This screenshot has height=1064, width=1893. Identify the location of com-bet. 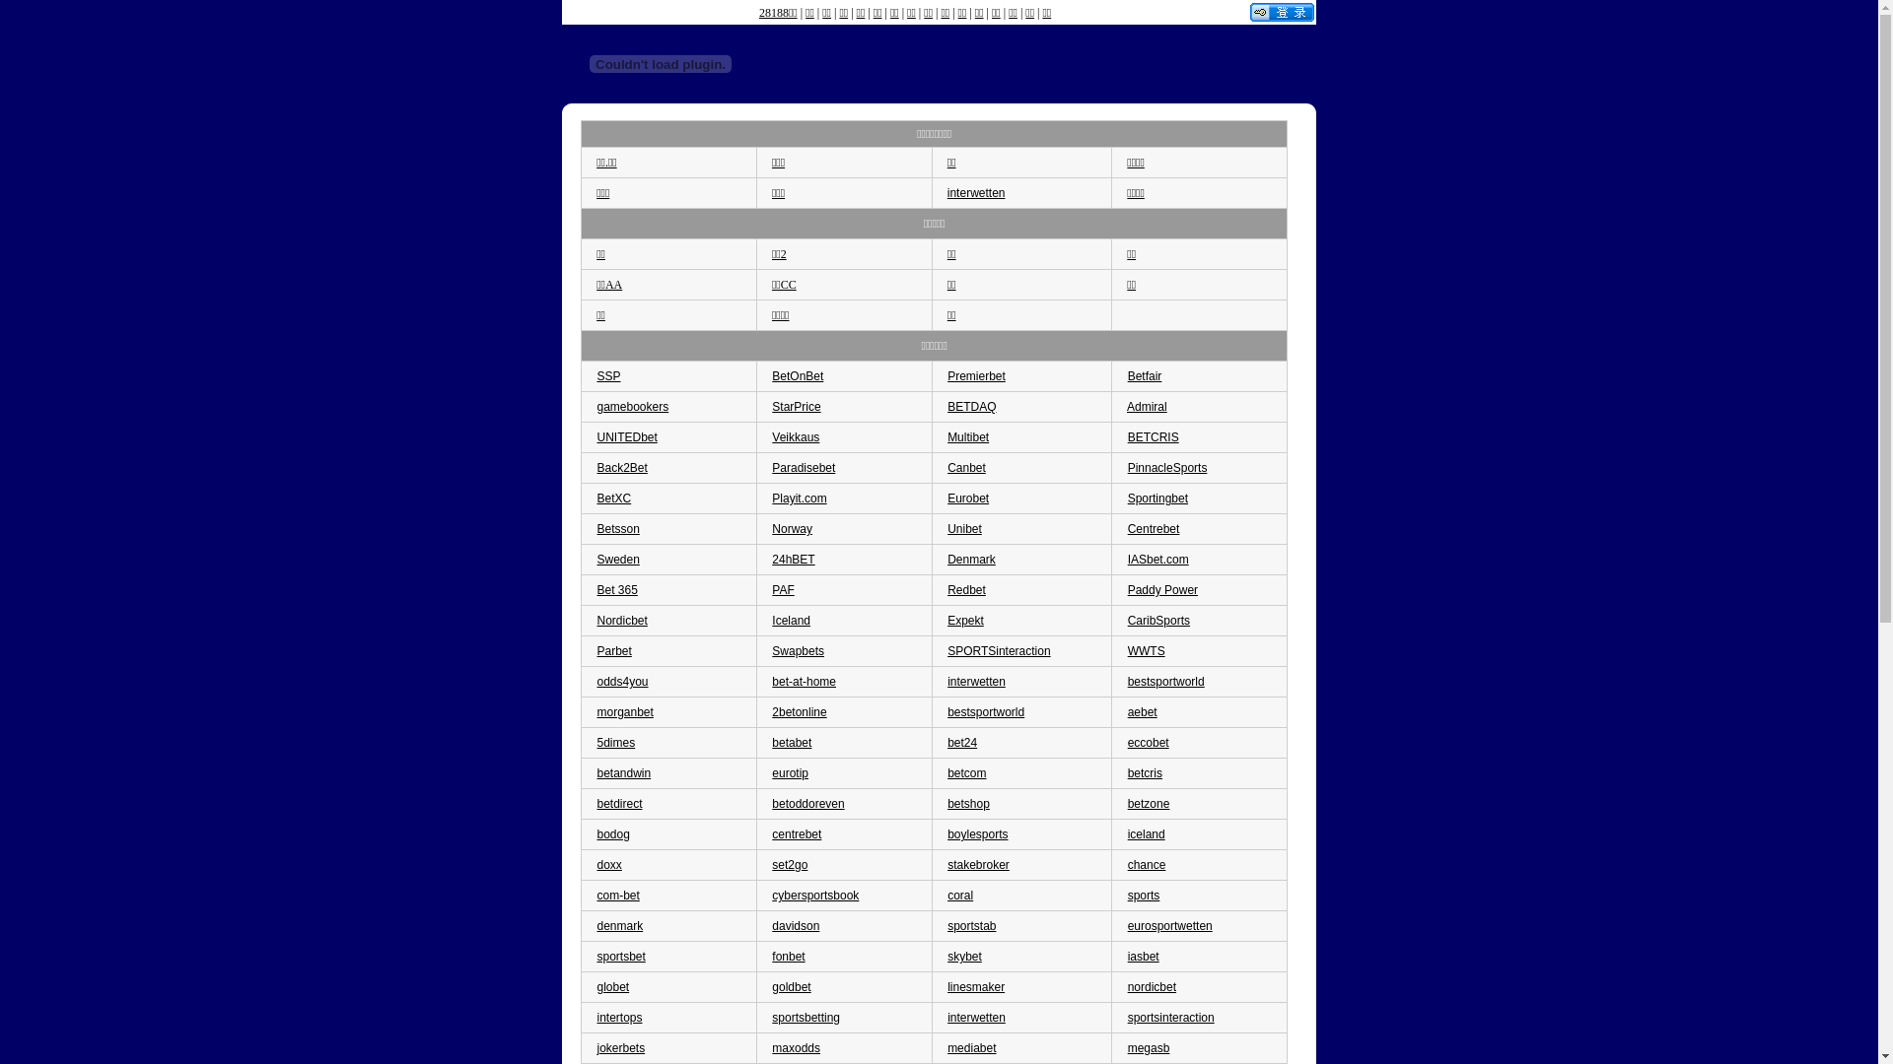
(617, 896).